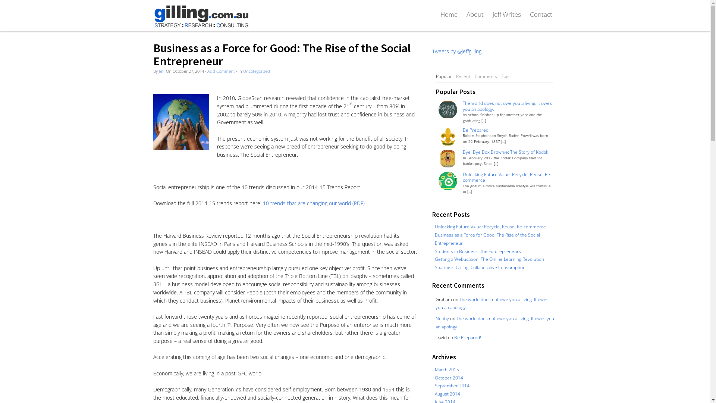 This screenshot has width=716, height=403. I want to click on Be Prepared!, so click(468, 337).